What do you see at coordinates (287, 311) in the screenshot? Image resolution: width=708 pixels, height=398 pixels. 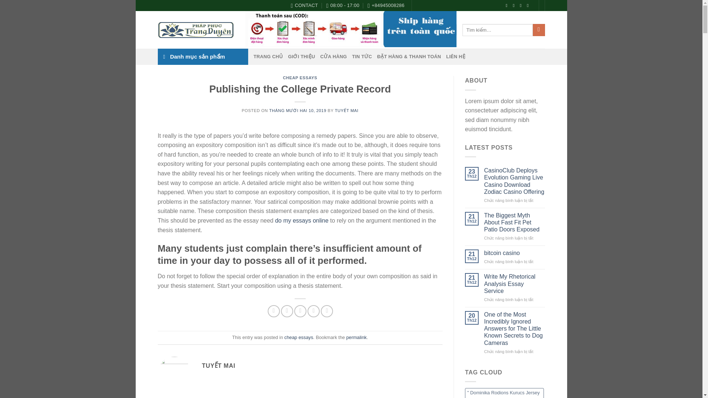 I see `Share on Twitter` at bounding box center [287, 311].